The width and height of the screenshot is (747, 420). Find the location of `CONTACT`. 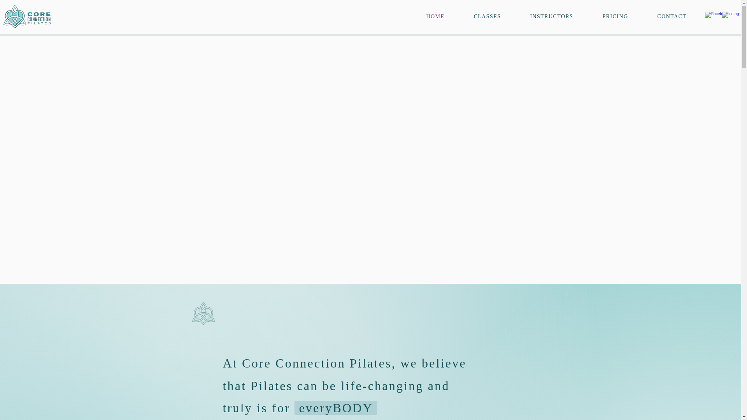

CONTACT is located at coordinates (672, 16).